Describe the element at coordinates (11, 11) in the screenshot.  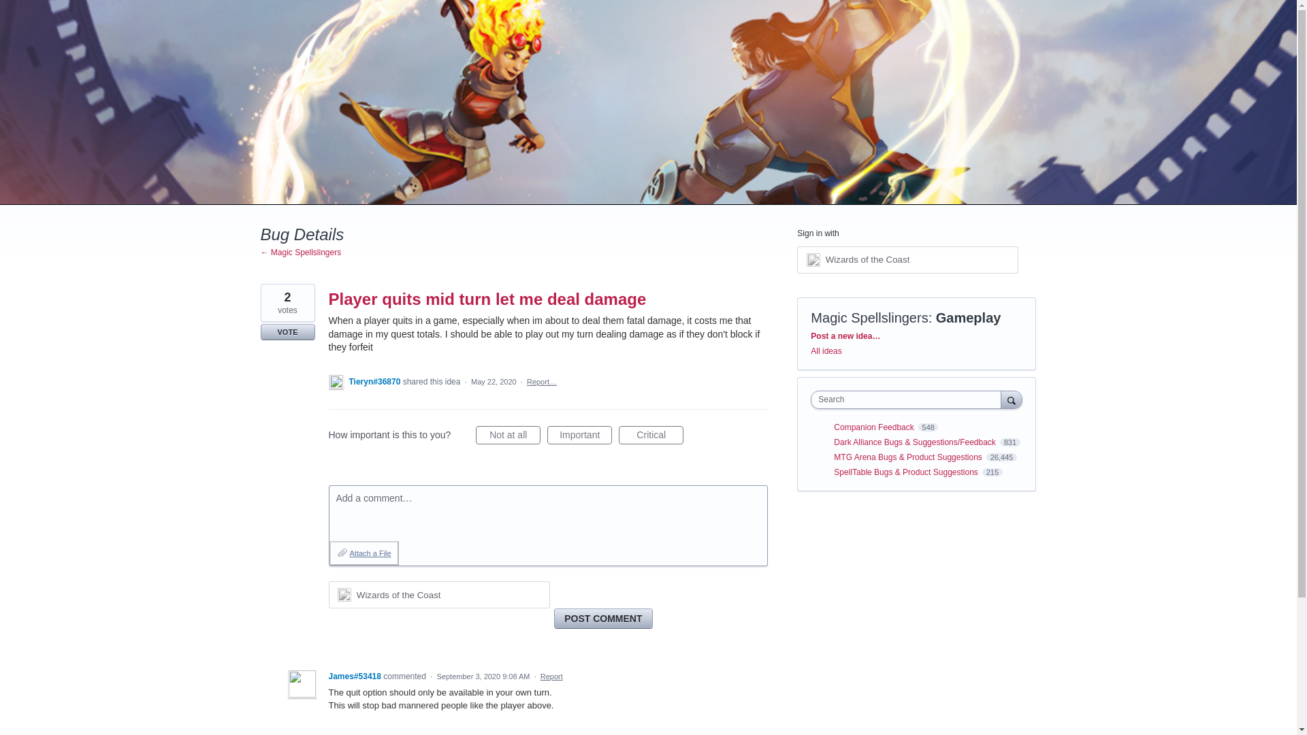
I see `Skip to content` at that location.